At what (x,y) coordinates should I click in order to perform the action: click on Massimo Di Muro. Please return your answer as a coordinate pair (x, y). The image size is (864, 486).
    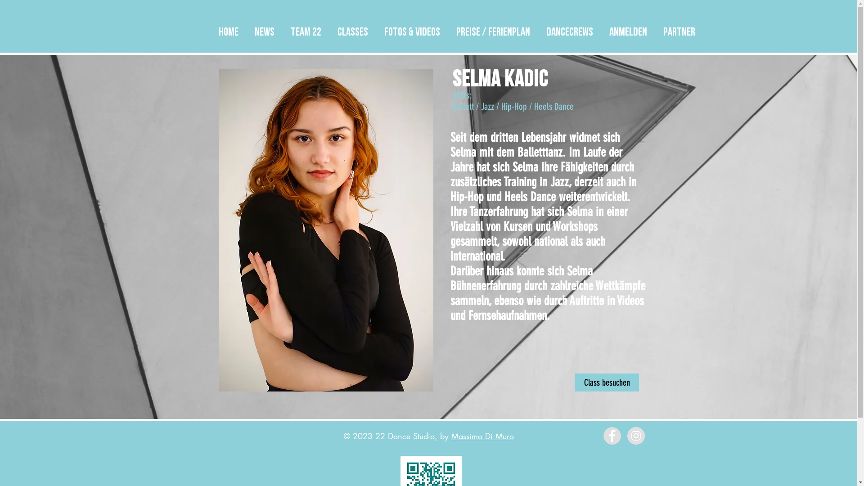
    Looking at the image, I should click on (482, 436).